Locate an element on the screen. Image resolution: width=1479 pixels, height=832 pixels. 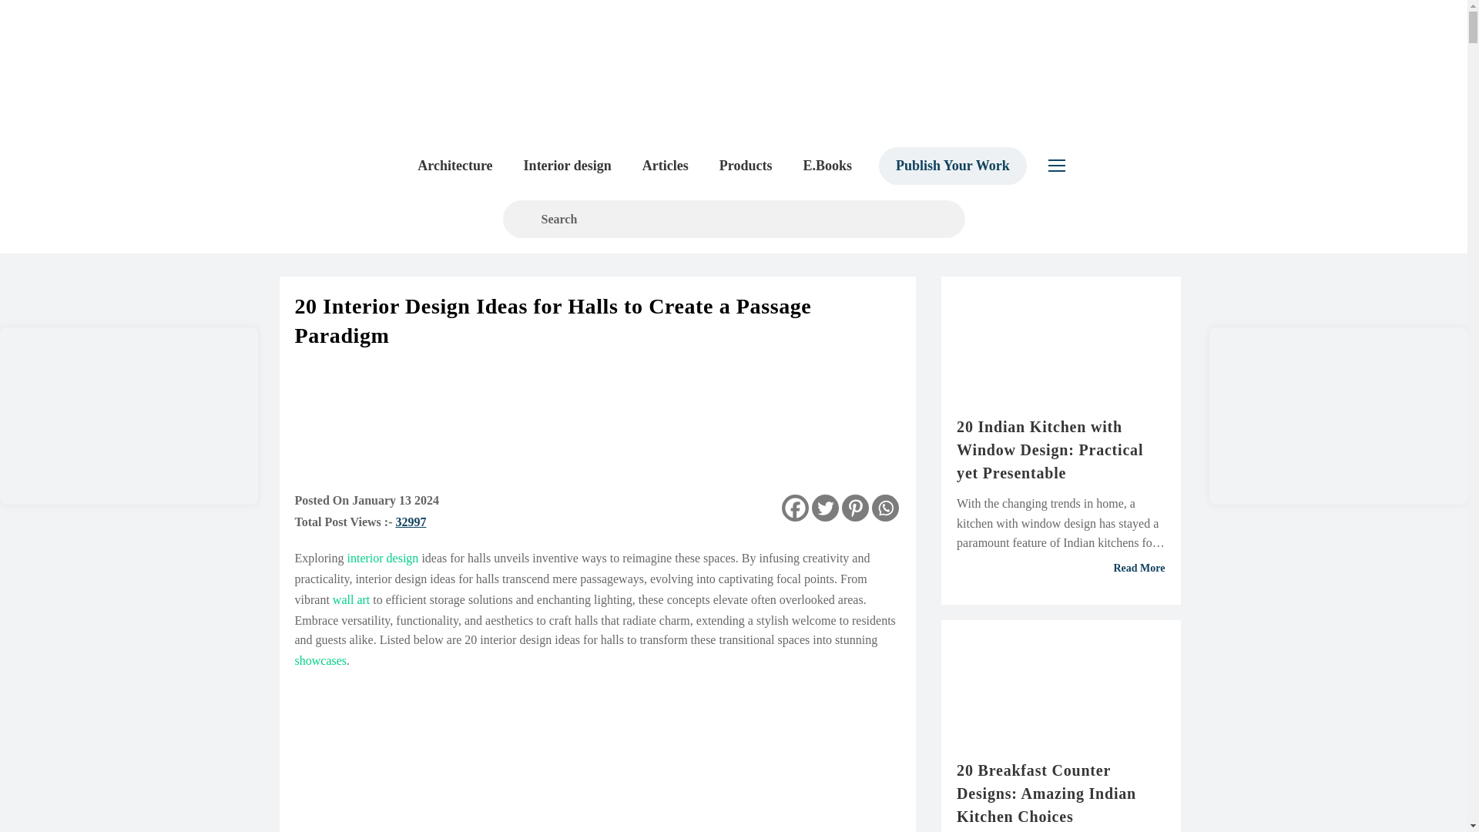
showcases is located at coordinates (320, 660).